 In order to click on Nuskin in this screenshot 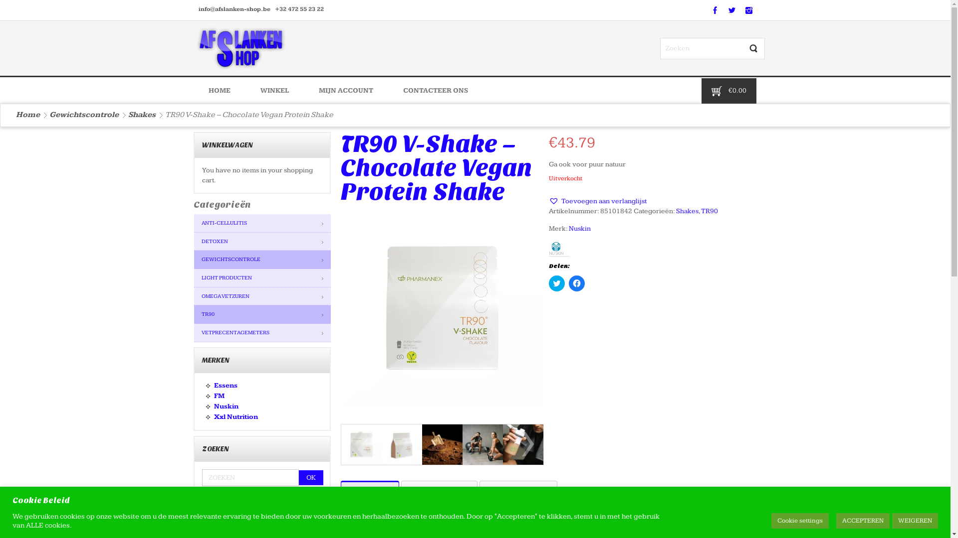, I will do `click(226, 406)`.